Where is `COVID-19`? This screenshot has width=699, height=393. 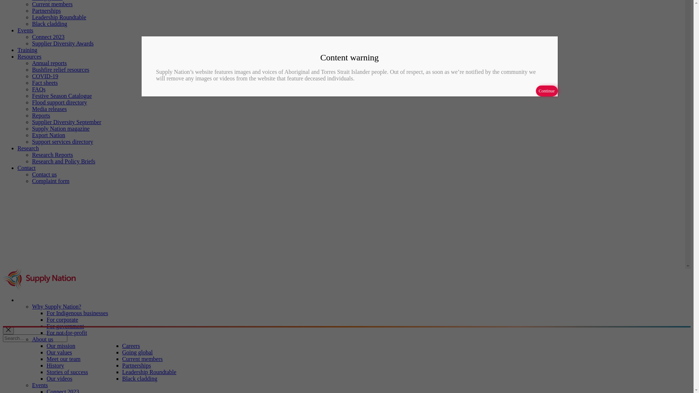 COVID-19 is located at coordinates (45, 227).